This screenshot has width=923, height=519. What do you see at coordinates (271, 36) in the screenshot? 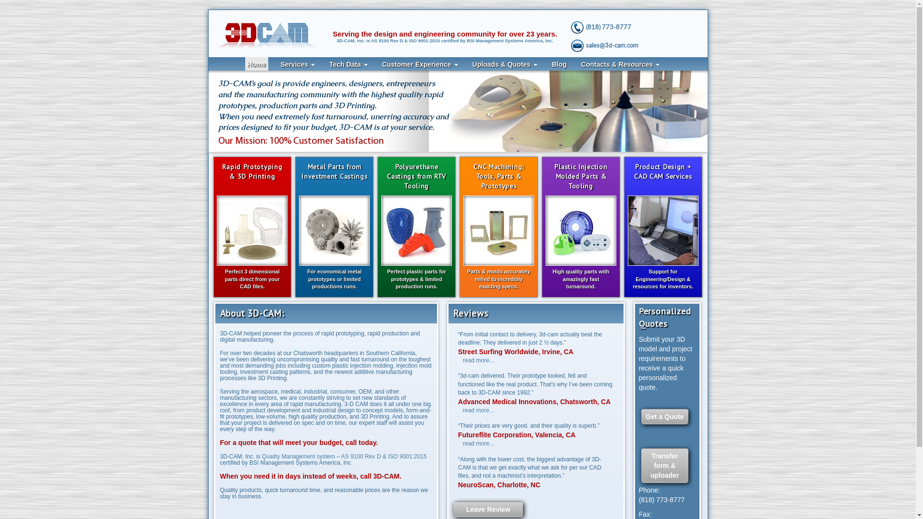
I see `3D-CAM` at bounding box center [271, 36].